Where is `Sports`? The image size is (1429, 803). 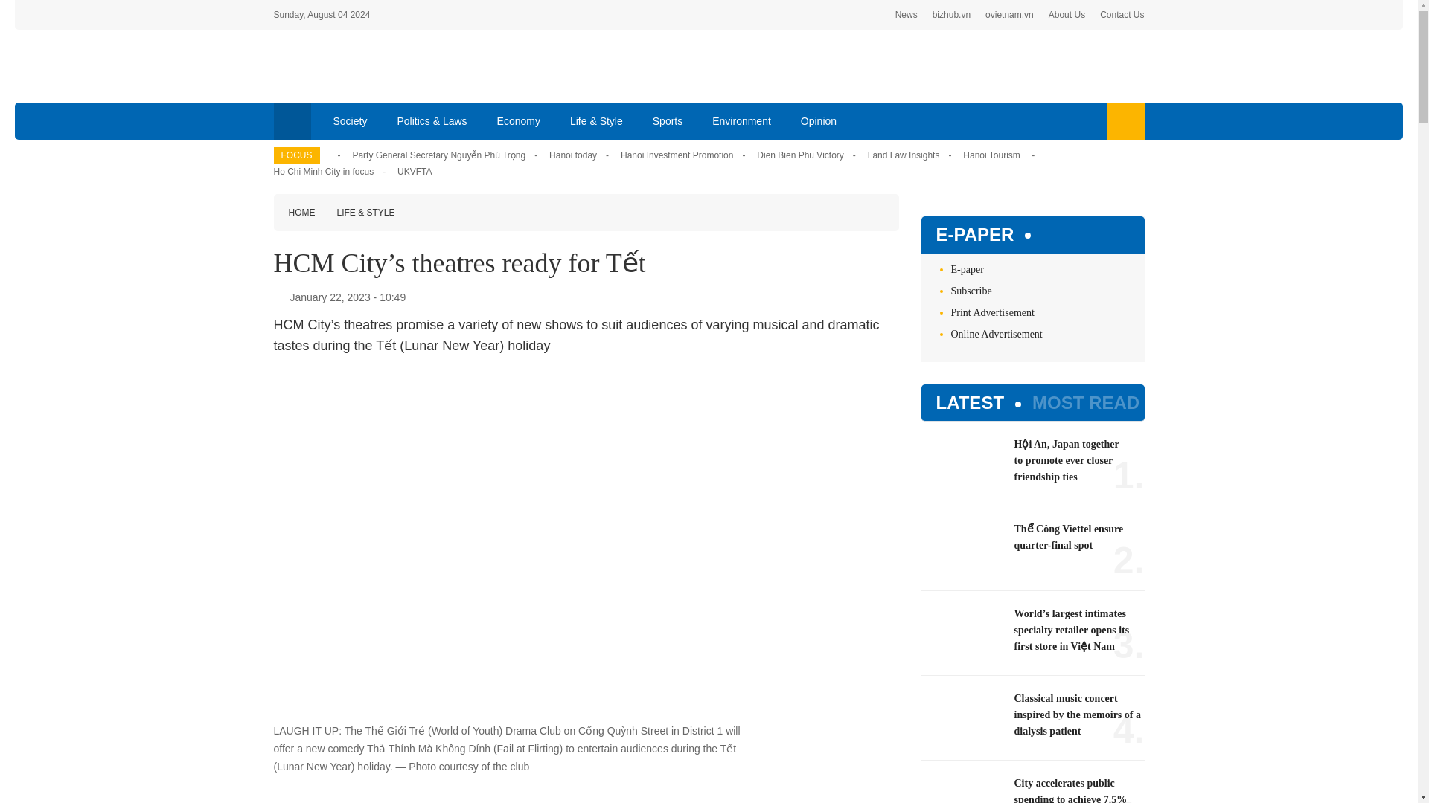 Sports is located at coordinates (667, 120).